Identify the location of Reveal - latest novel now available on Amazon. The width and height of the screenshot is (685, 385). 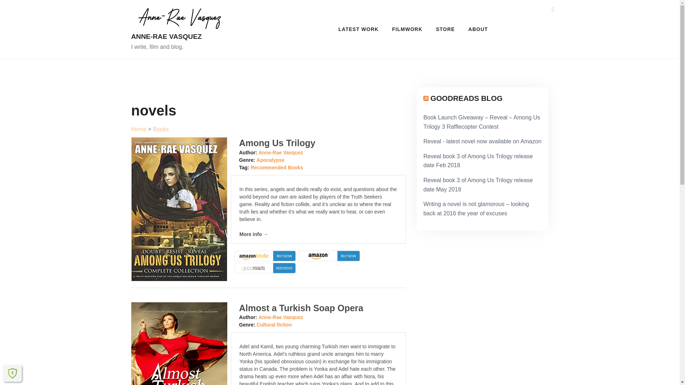
(482, 141).